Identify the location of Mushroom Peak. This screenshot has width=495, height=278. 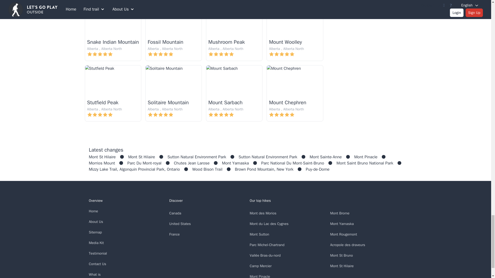
(226, 42).